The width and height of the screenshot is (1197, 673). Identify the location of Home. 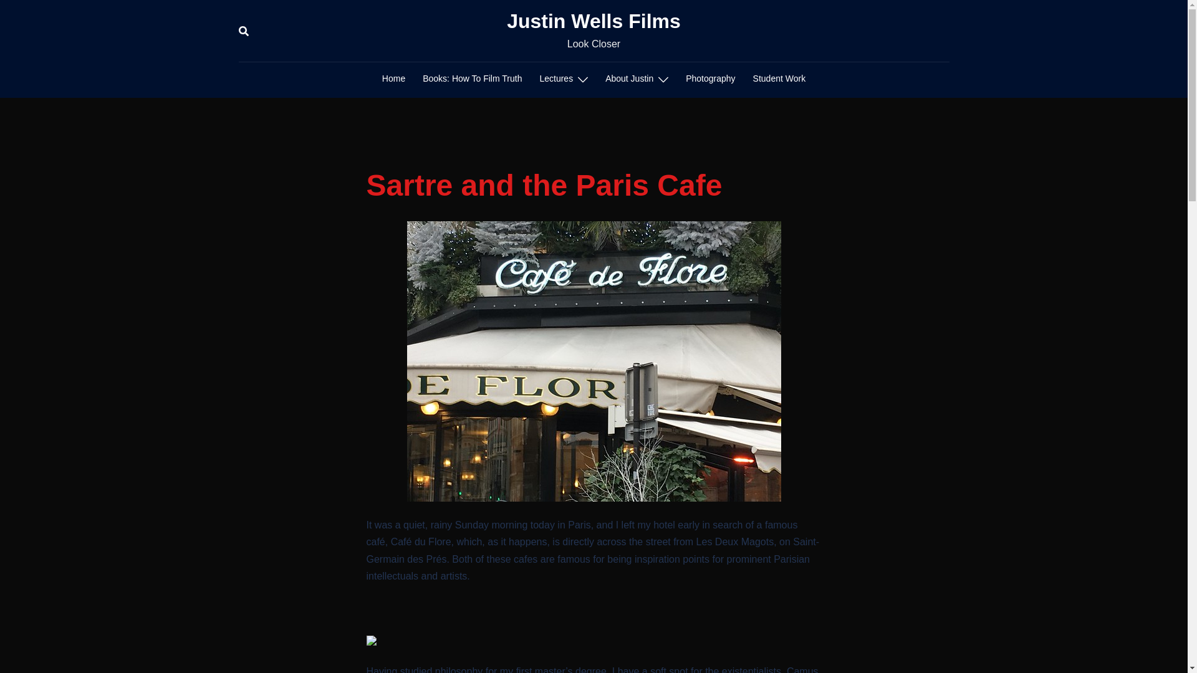
(393, 79).